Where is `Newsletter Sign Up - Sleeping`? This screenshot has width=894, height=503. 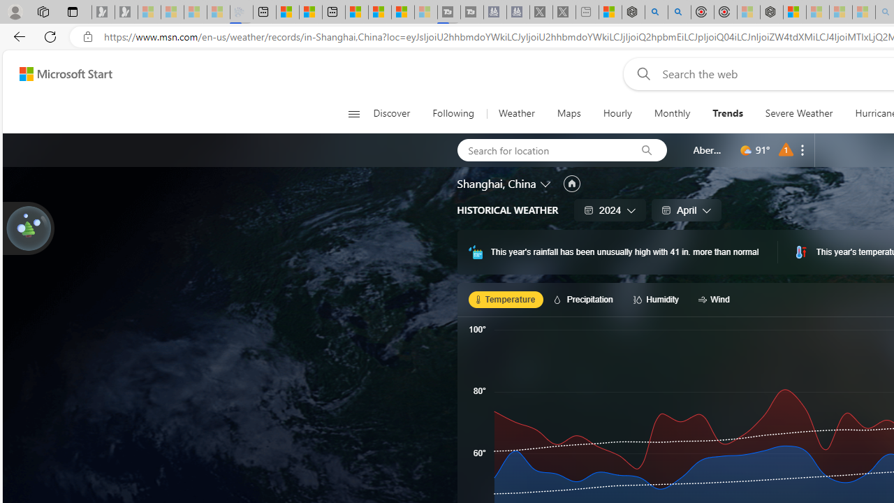 Newsletter Sign Up - Sleeping is located at coordinates (126, 13).